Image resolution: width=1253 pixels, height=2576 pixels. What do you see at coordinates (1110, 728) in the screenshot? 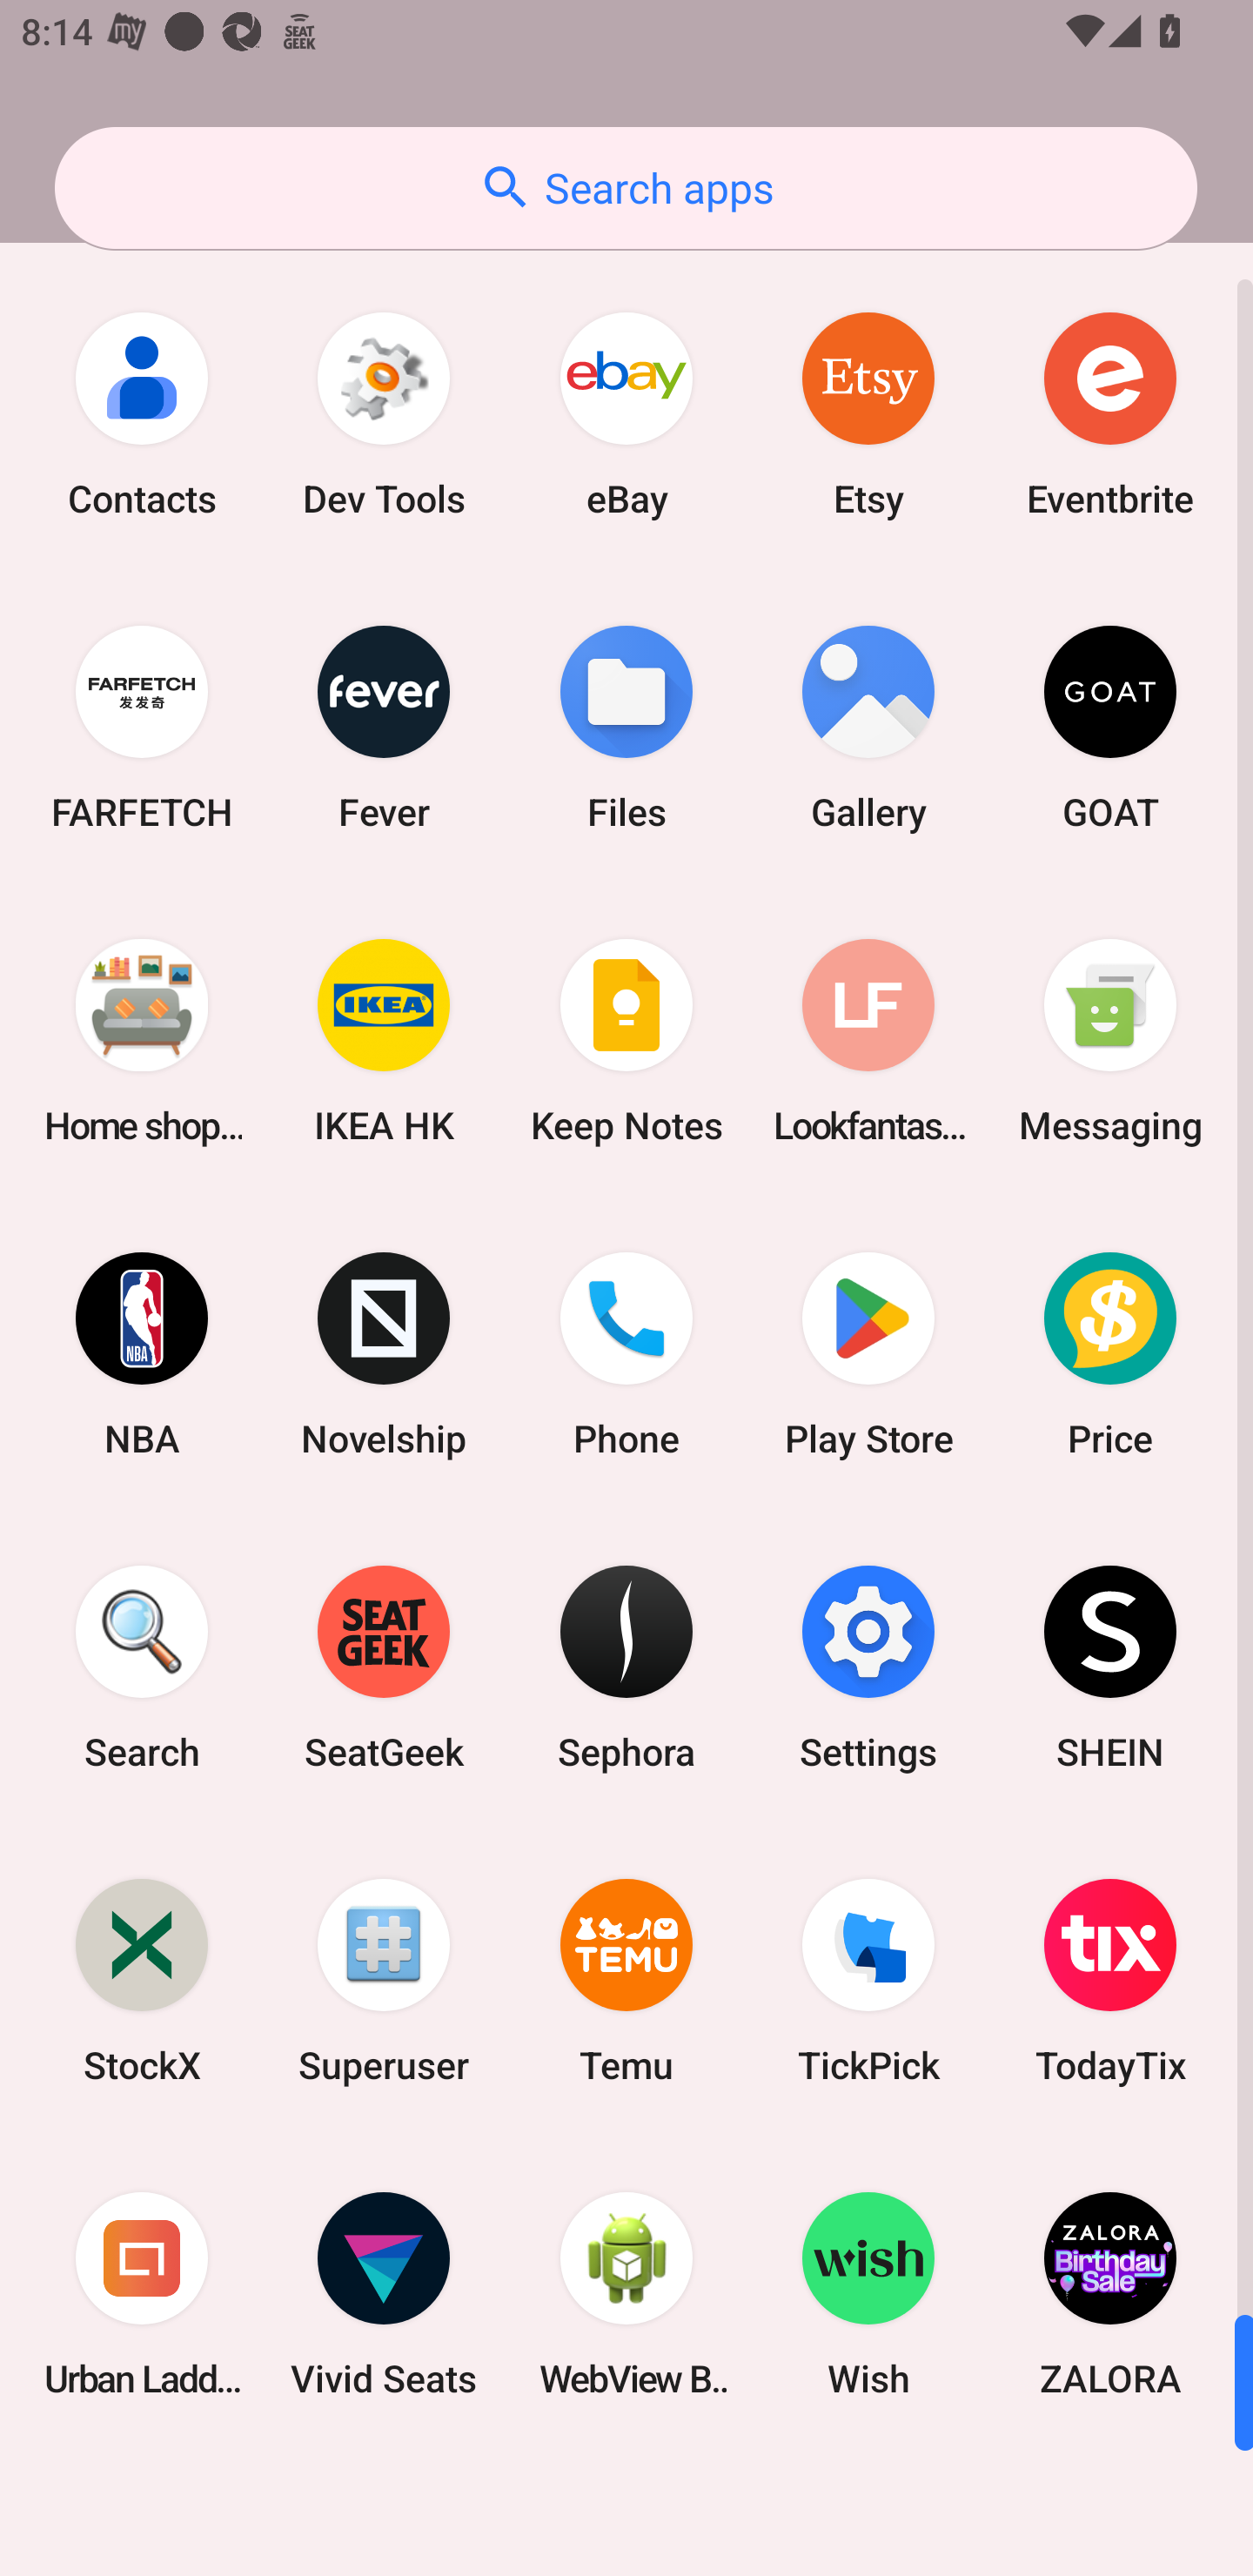
I see `GOAT` at bounding box center [1110, 728].